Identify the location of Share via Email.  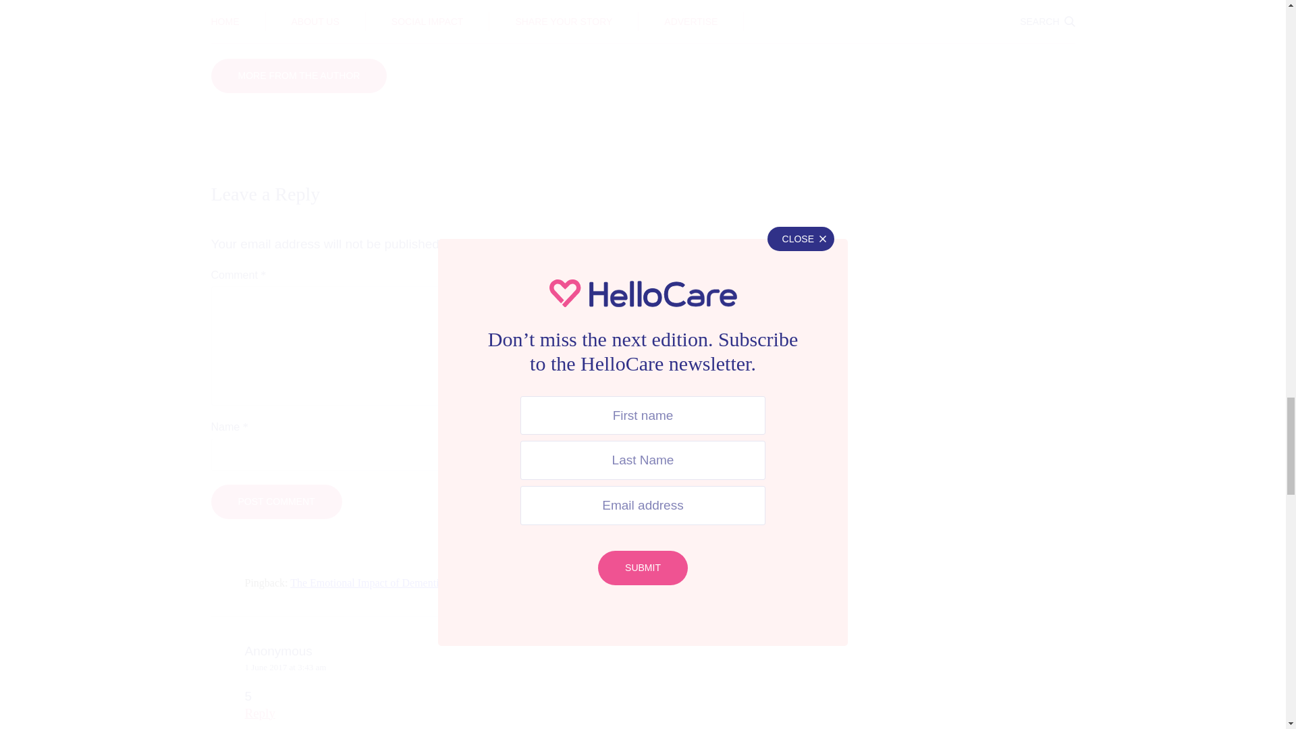
(705, 22).